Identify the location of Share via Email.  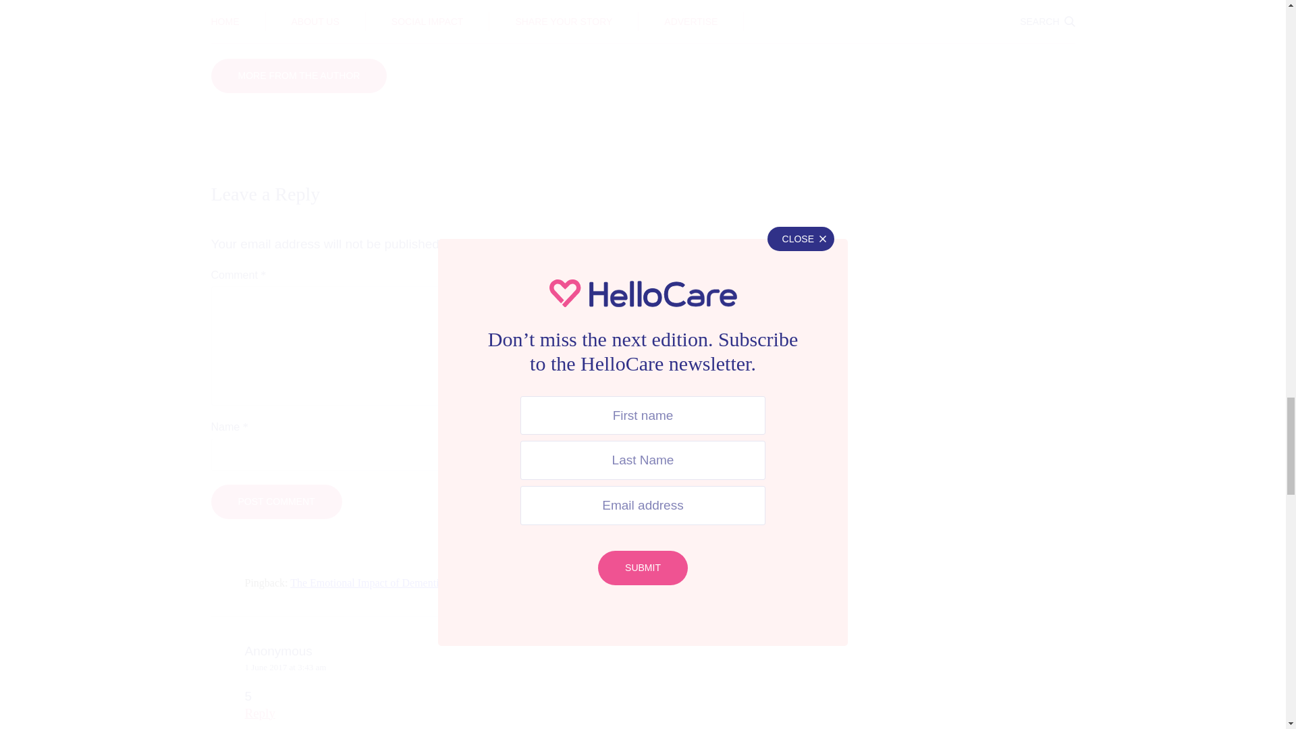
(705, 22).